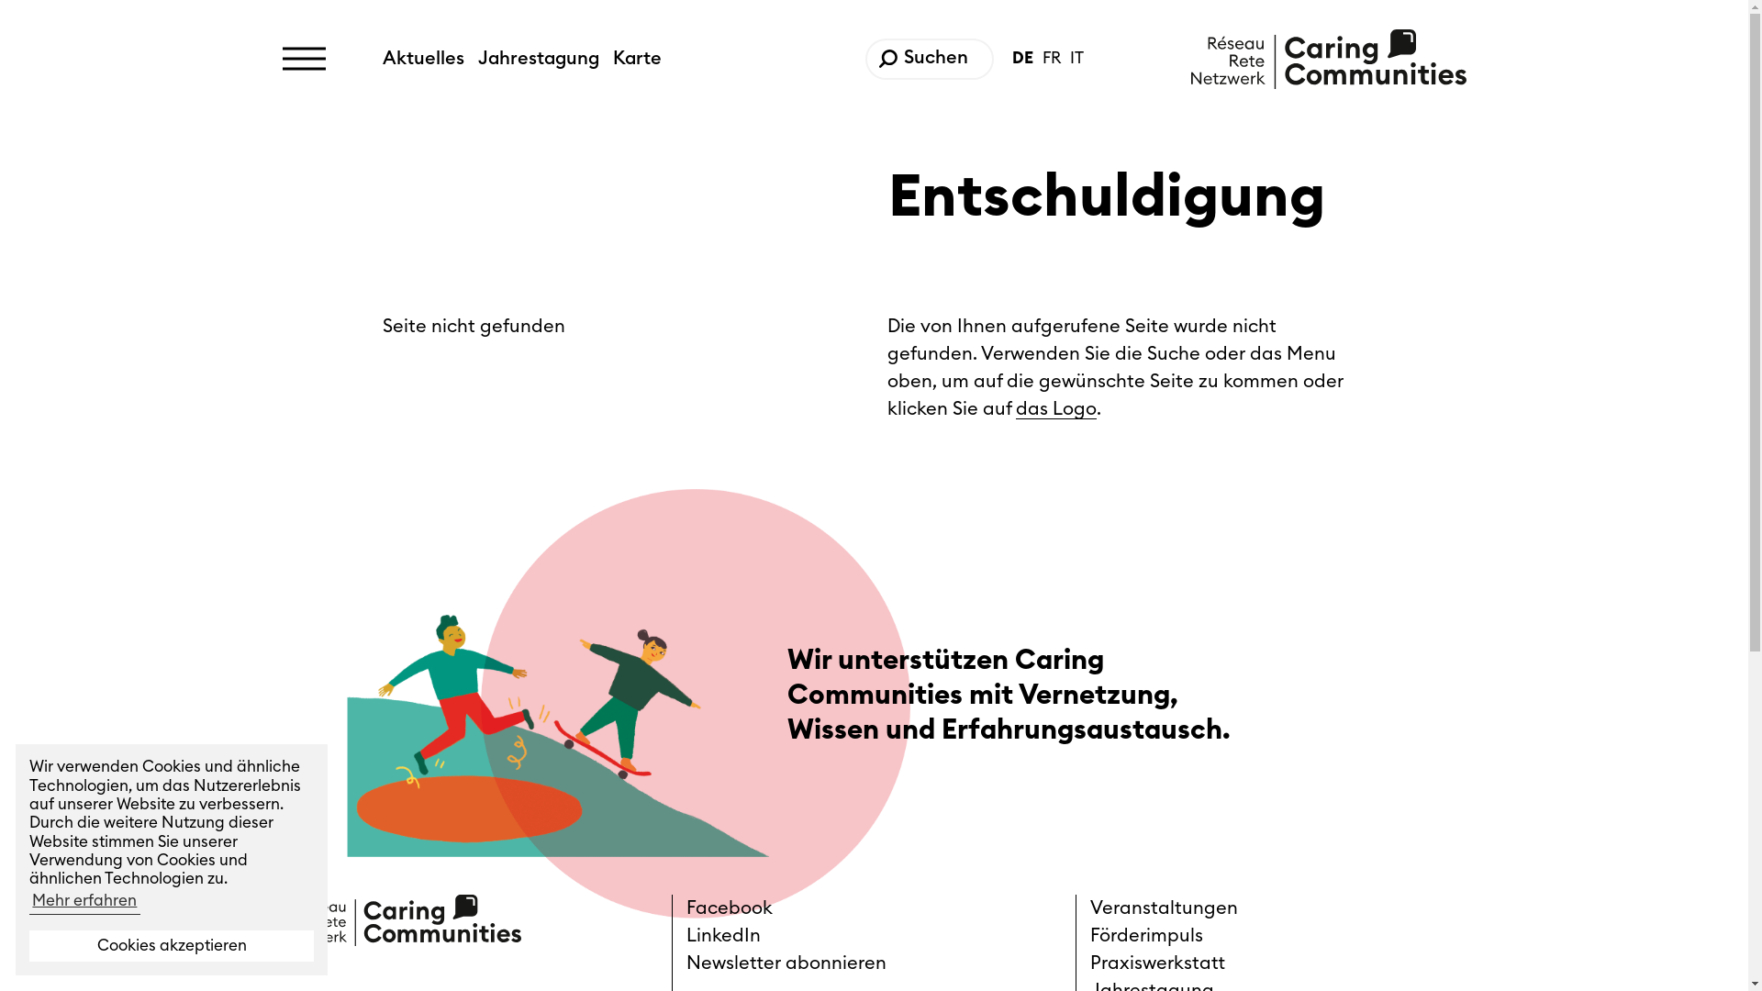 The image size is (1762, 991). I want to click on Mehr erfahren, so click(84, 902).